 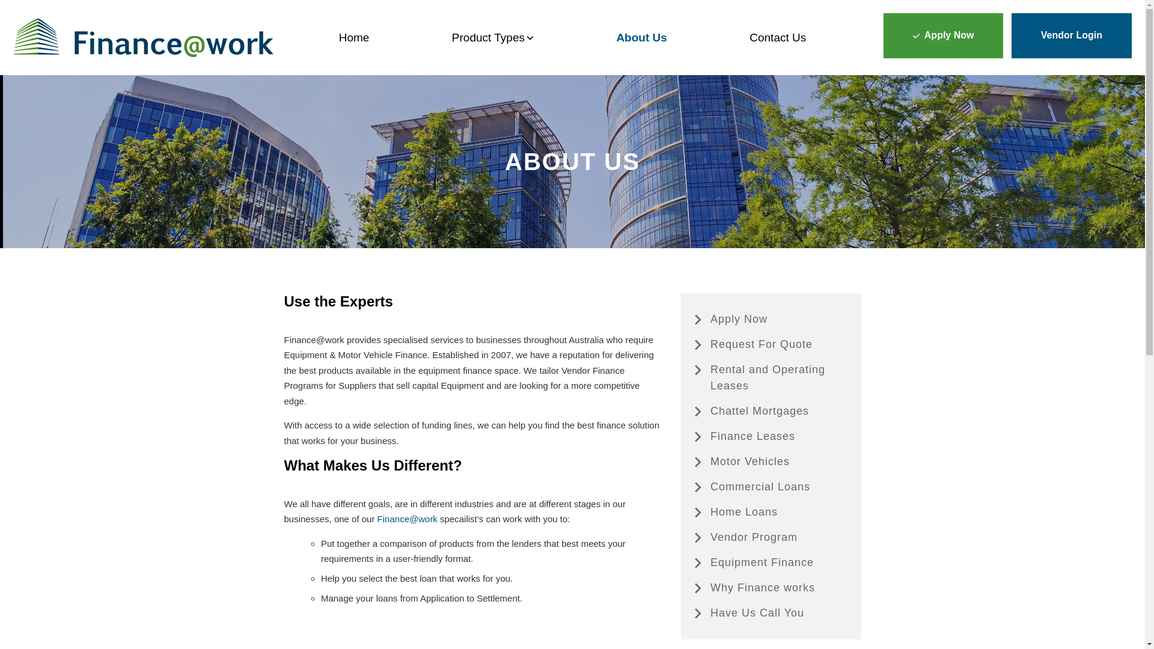 I want to click on Home, so click(x=355, y=37).